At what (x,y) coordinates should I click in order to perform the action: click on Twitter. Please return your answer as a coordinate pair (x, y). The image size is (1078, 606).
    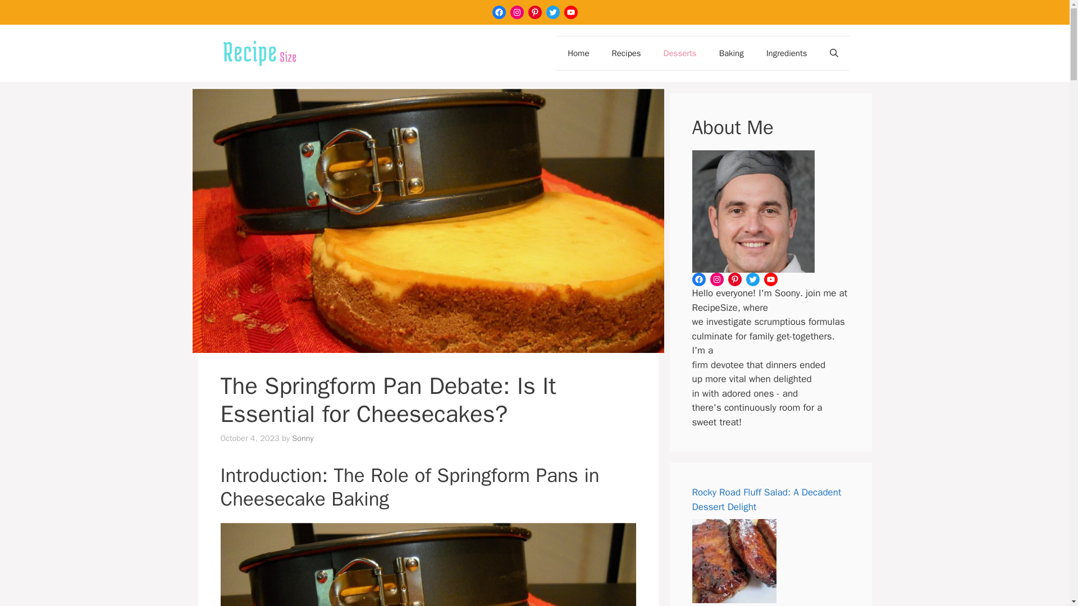
    Looking at the image, I should click on (552, 12).